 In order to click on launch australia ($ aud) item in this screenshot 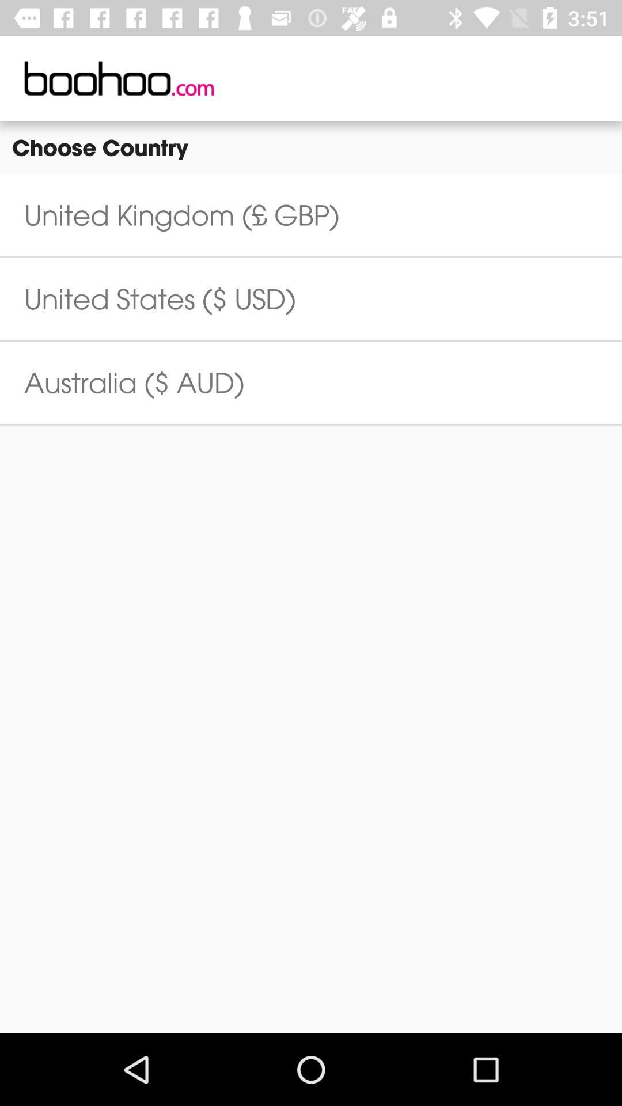, I will do `click(134, 382)`.